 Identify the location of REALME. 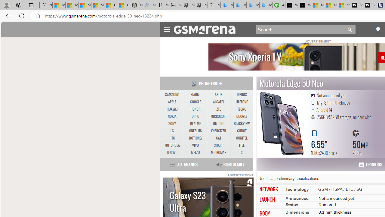
(195, 124).